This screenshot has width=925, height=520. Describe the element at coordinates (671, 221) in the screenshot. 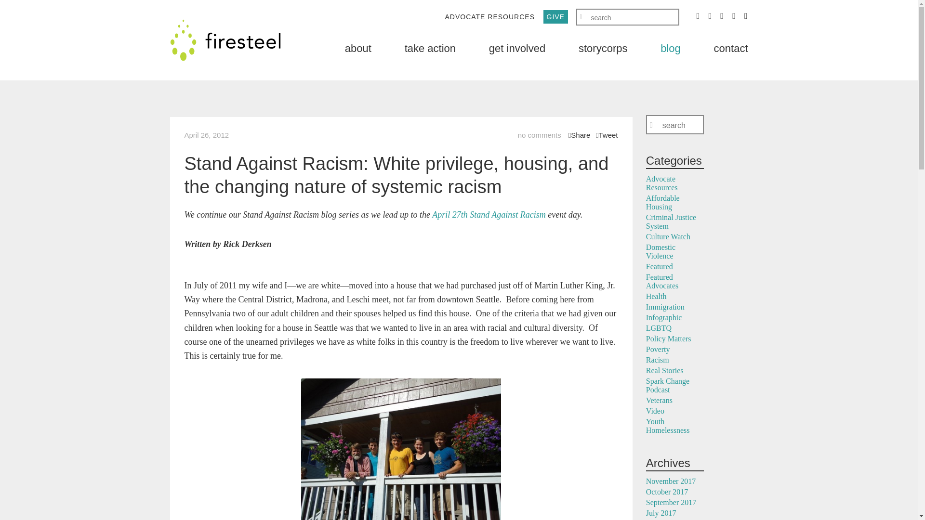

I see `Criminal Justice System` at that location.